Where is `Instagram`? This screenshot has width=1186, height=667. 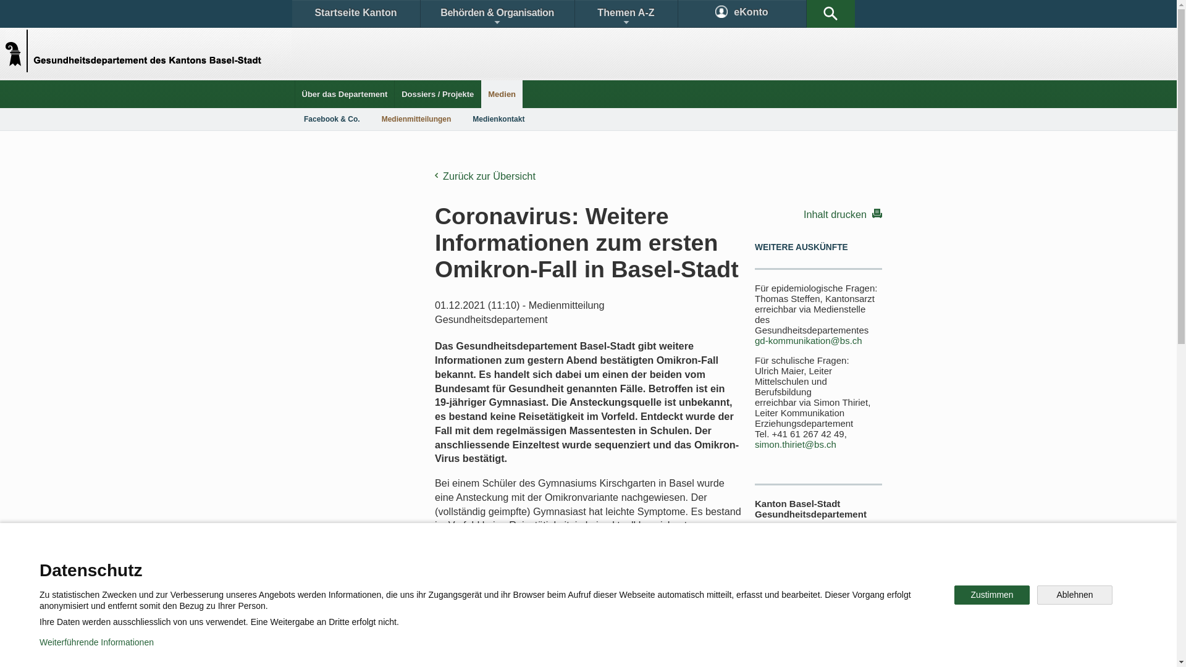
Instagram is located at coordinates (602, 608).